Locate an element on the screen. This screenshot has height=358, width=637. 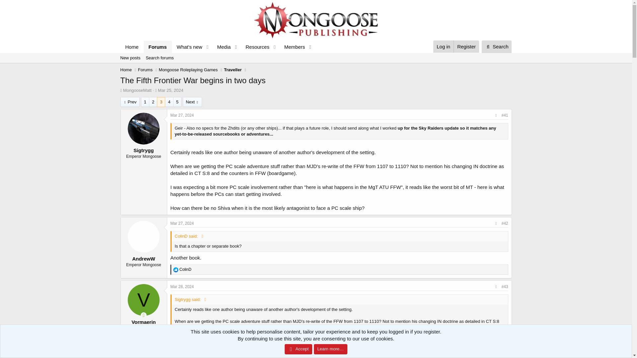
Mar 25, 2024 at 2:49 PM is located at coordinates (222, 47).